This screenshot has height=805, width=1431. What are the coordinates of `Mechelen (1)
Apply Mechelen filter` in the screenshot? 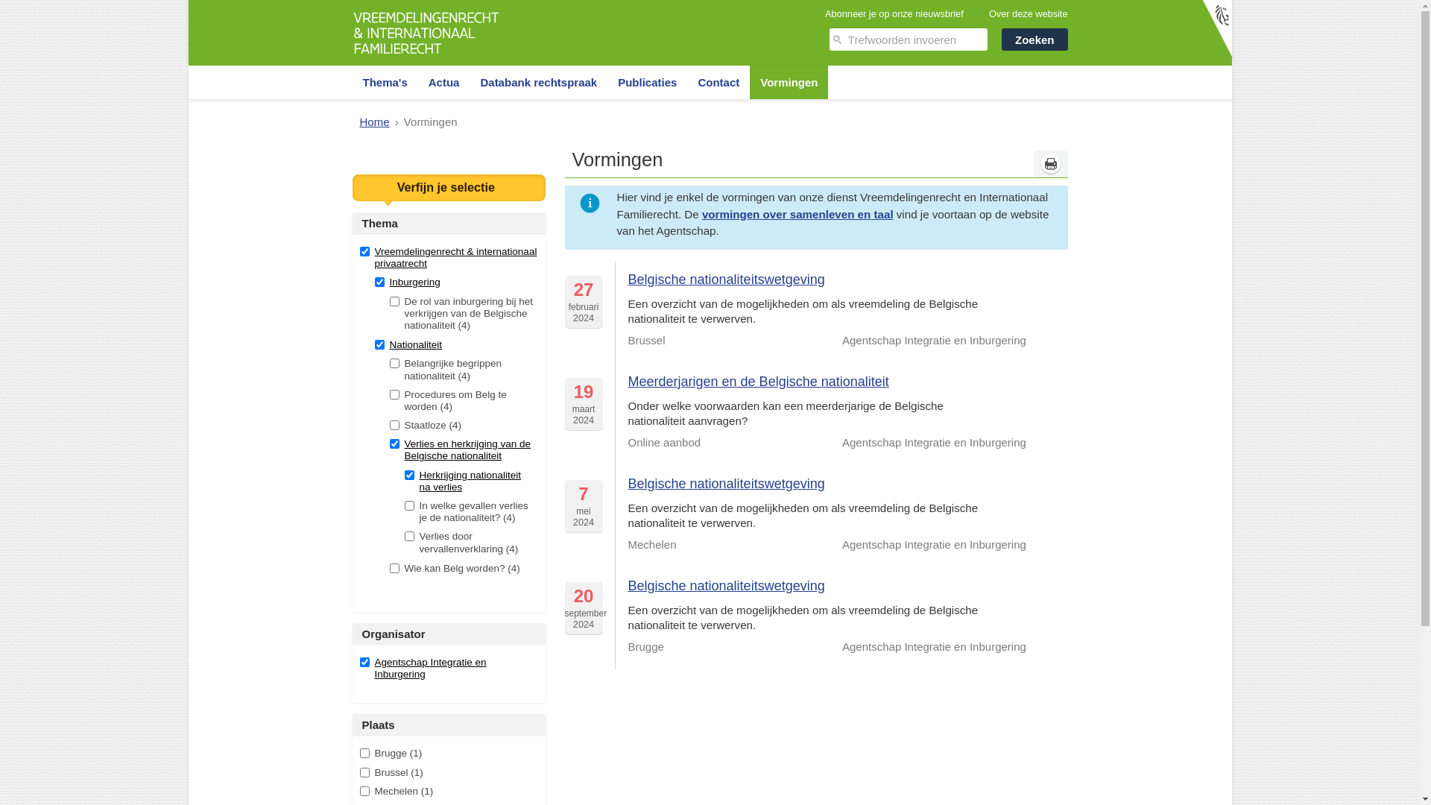 It's located at (449, 792).